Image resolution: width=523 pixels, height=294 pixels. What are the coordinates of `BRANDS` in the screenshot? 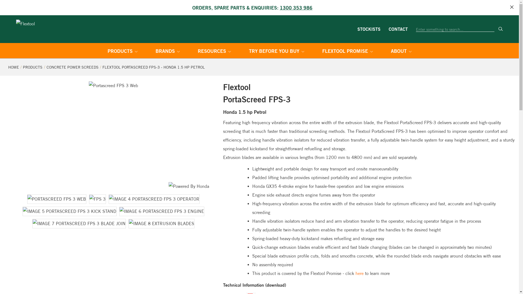 It's located at (167, 52).